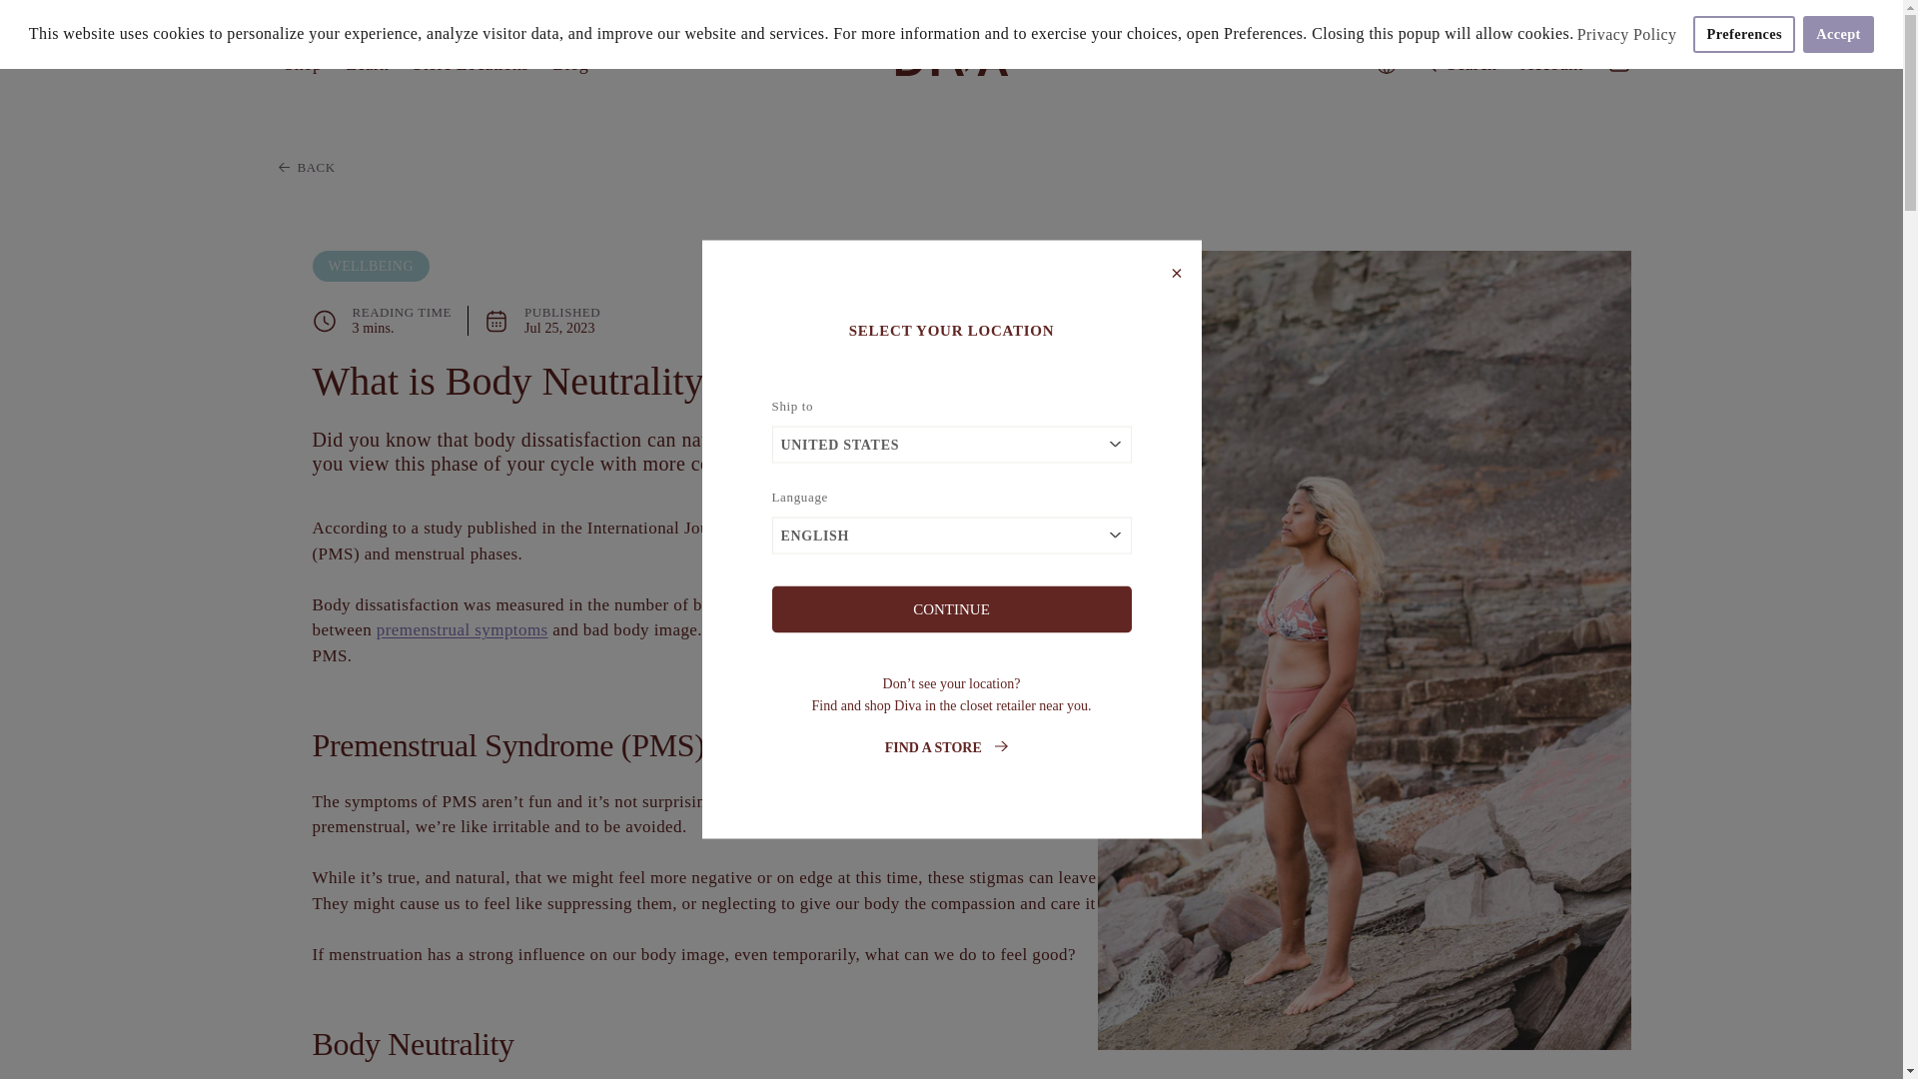 Image resolution: width=1918 pixels, height=1079 pixels. What do you see at coordinates (368, 62) in the screenshot?
I see `Learn` at bounding box center [368, 62].